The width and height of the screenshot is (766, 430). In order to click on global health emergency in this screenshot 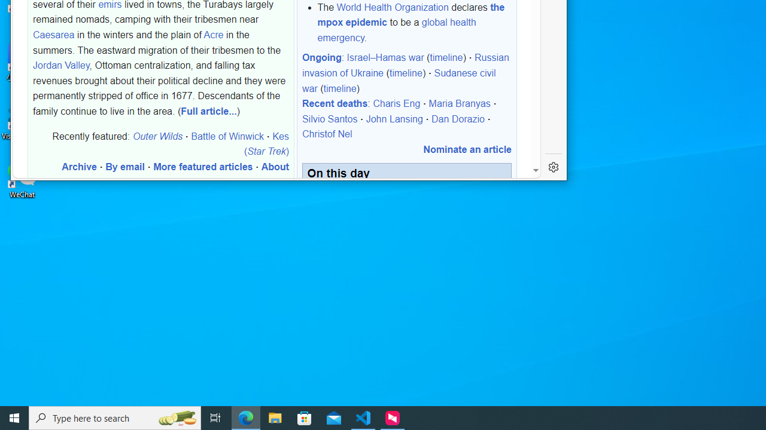, I will do `click(396, 30)`.